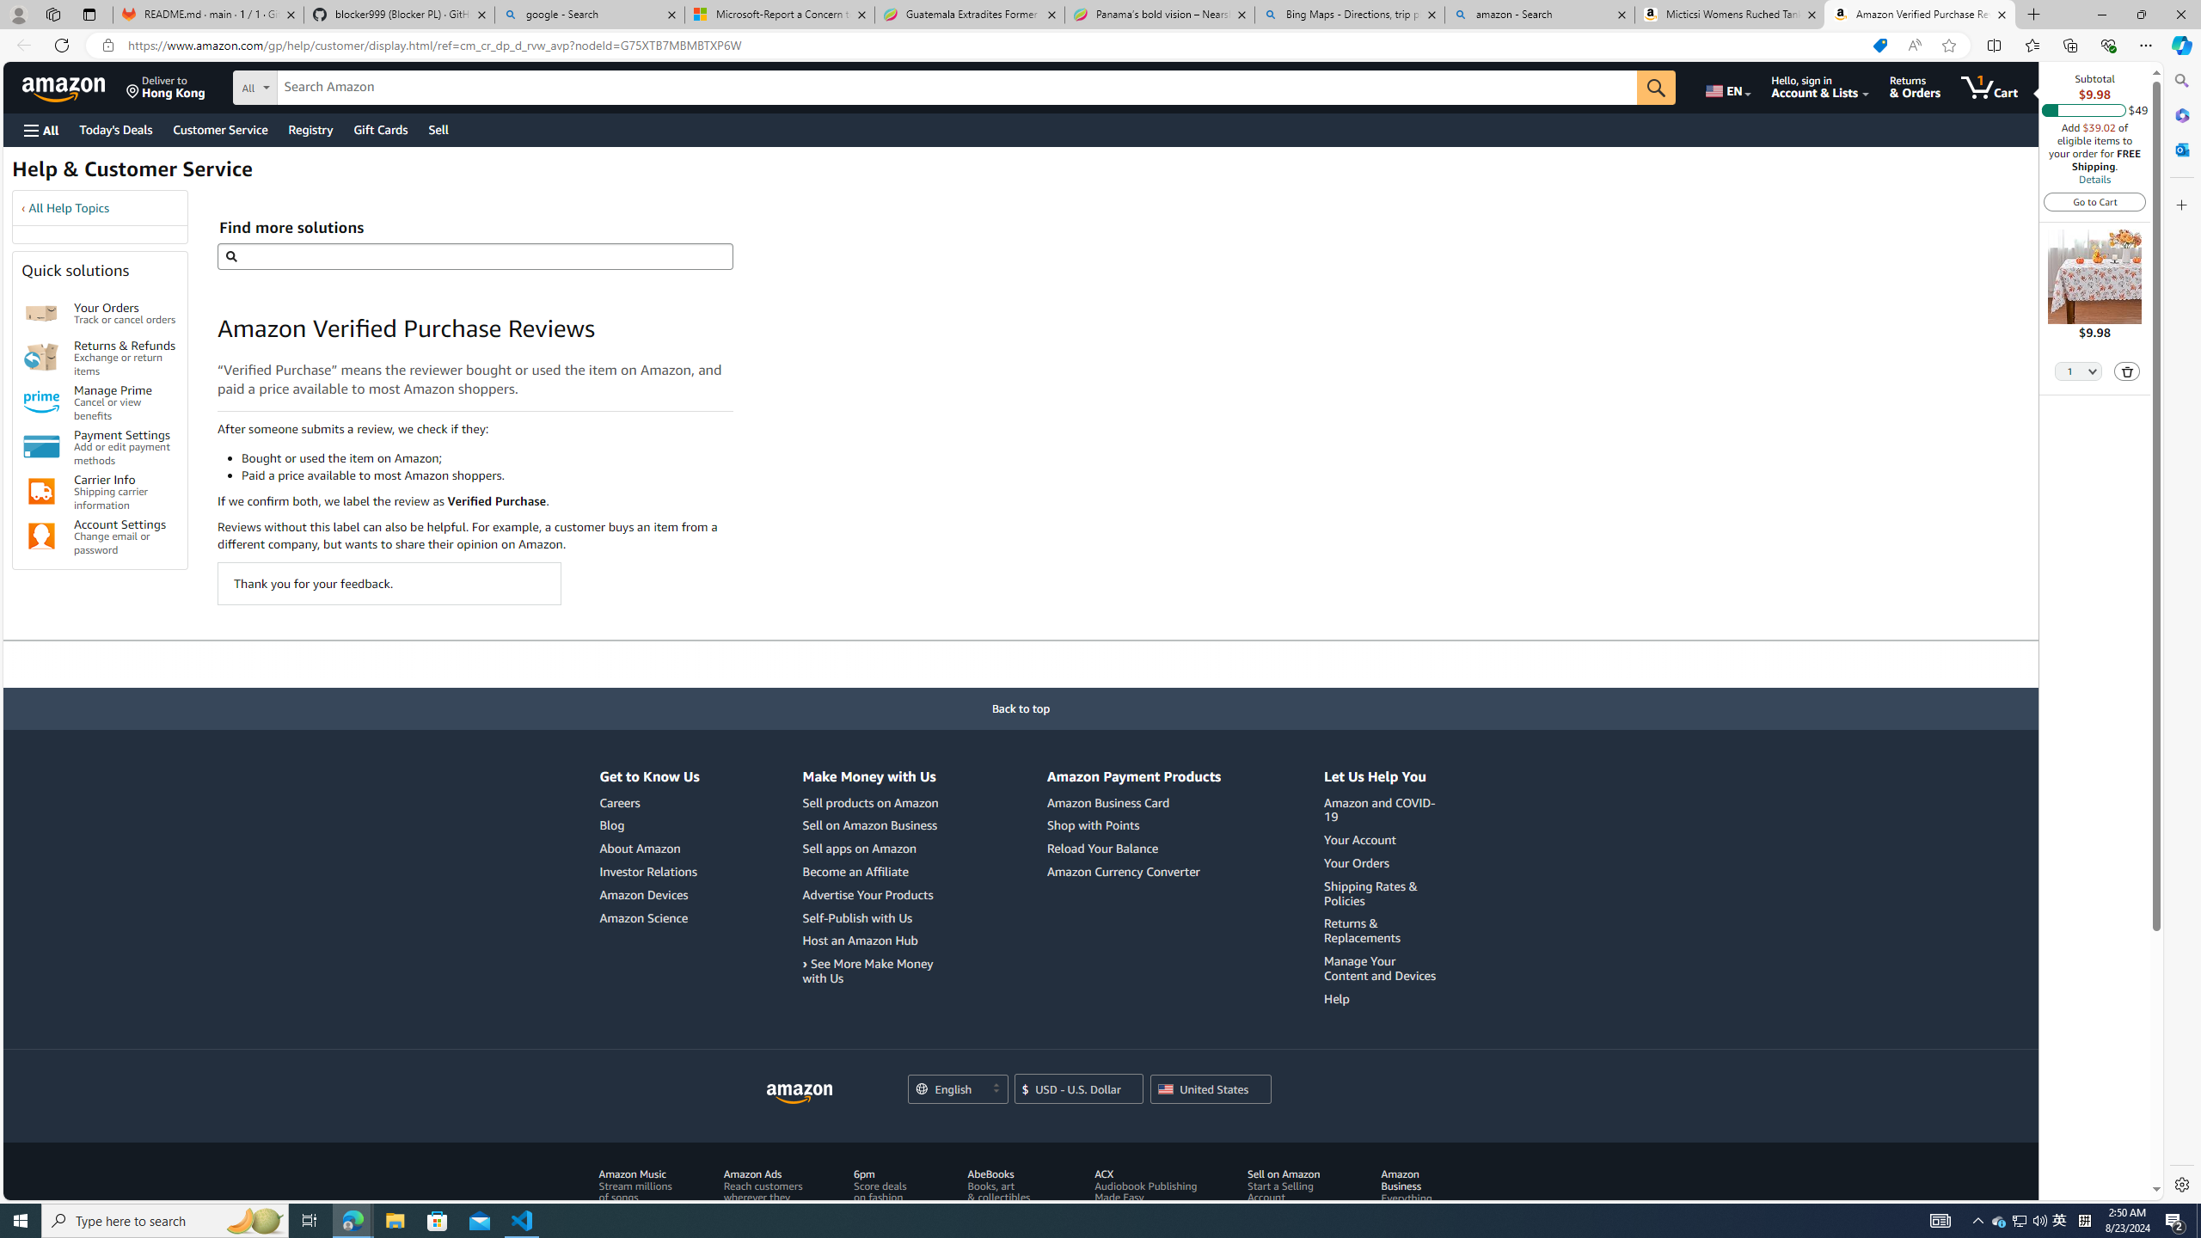  I want to click on Account Settings Change email or password, so click(126, 536).